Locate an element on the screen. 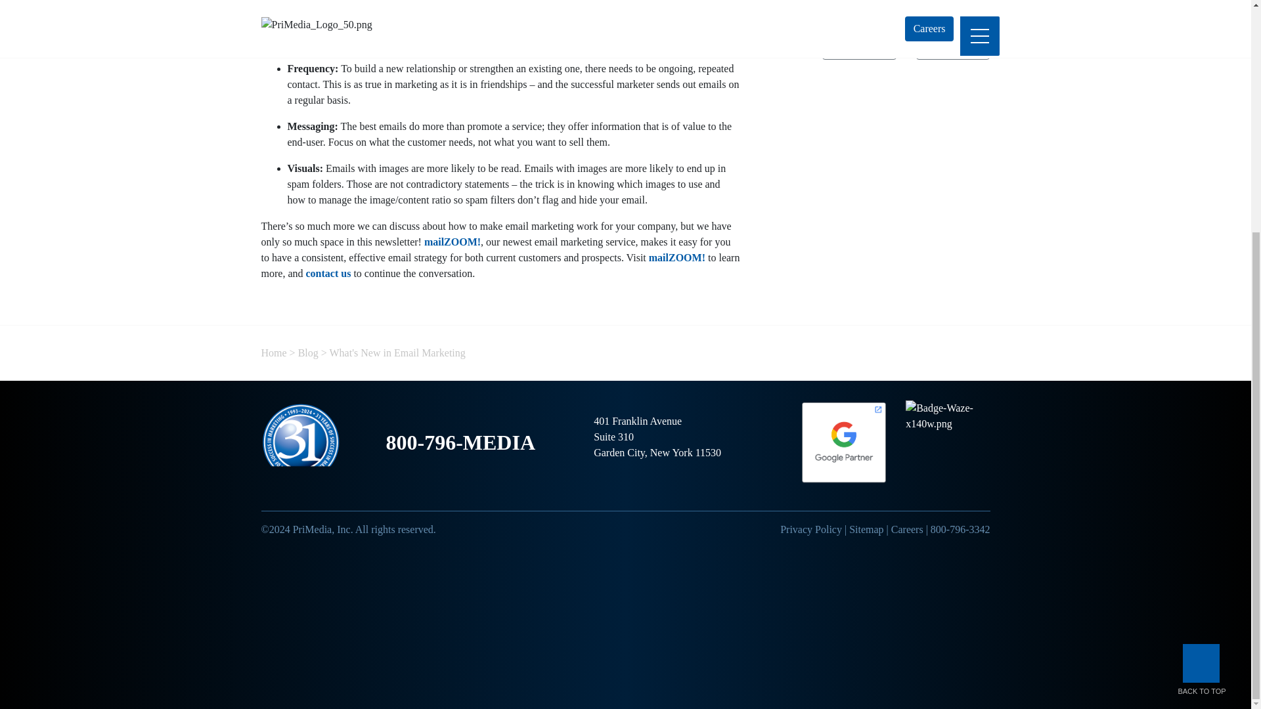  Careers is located at coordinates (907, 529).